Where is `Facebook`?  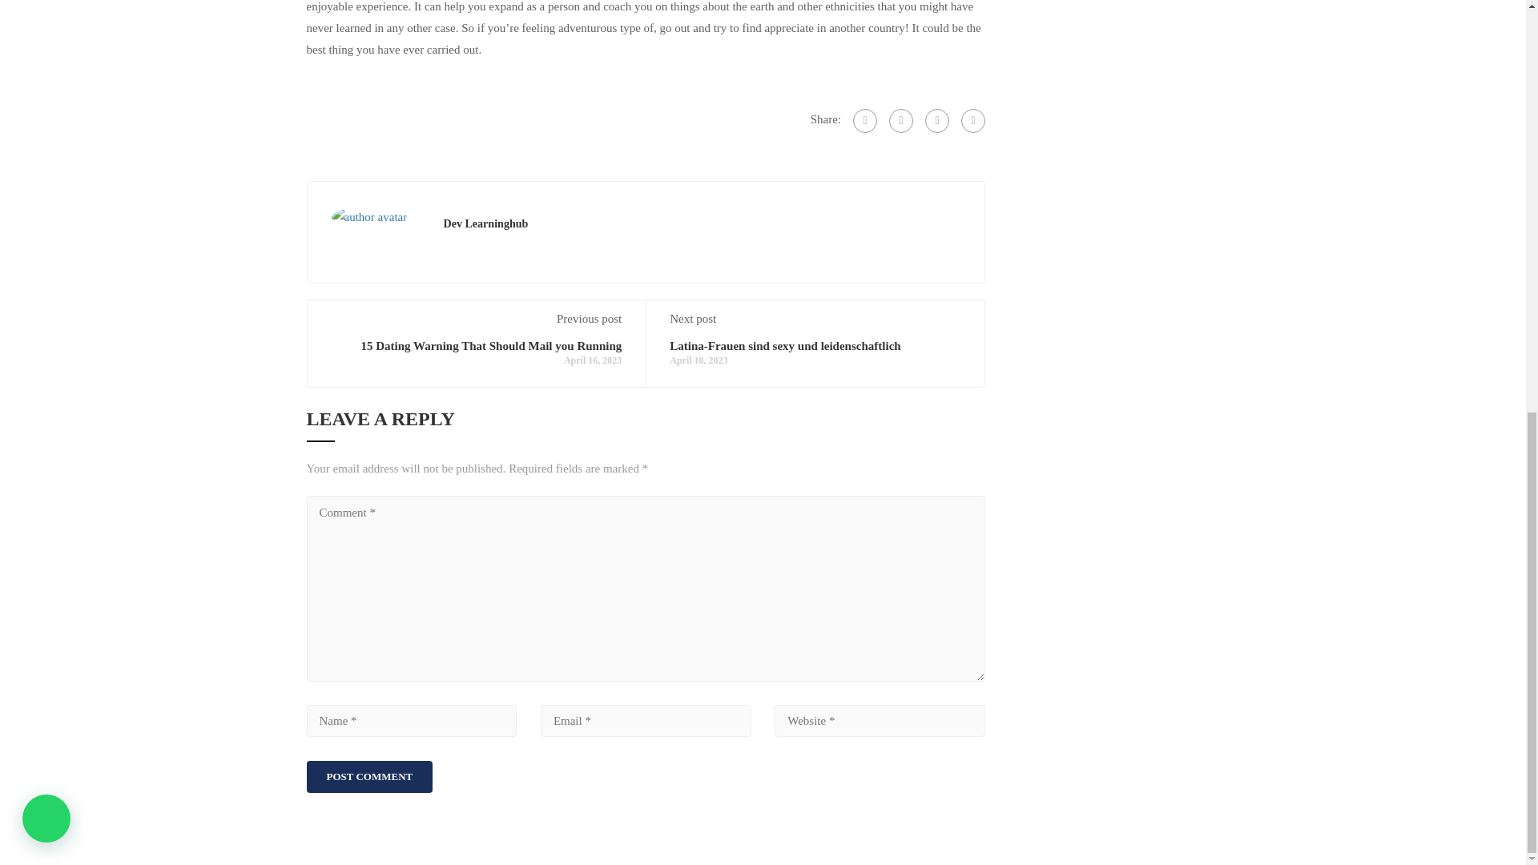 Facebook is located at coordinates (865, 121).